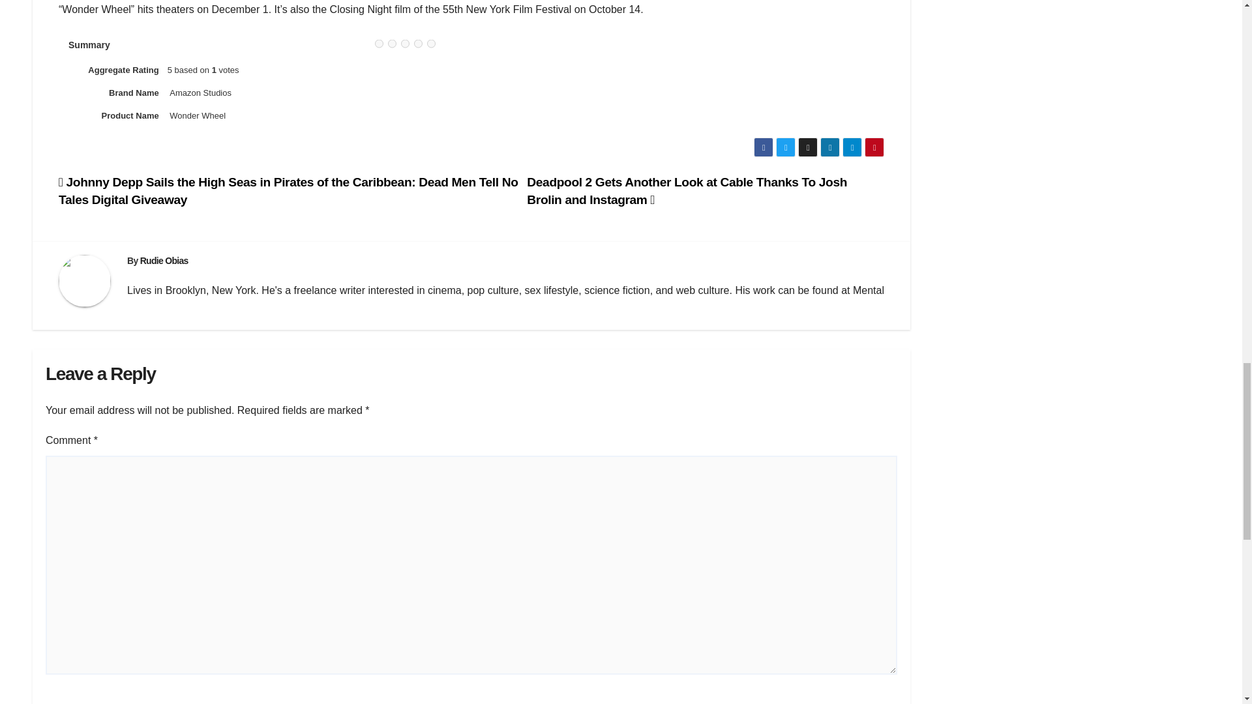 This screenshot has height=704, width=1252. Describe the element at coordinates (378, 44) in the screenshot. I see `1` at that location.